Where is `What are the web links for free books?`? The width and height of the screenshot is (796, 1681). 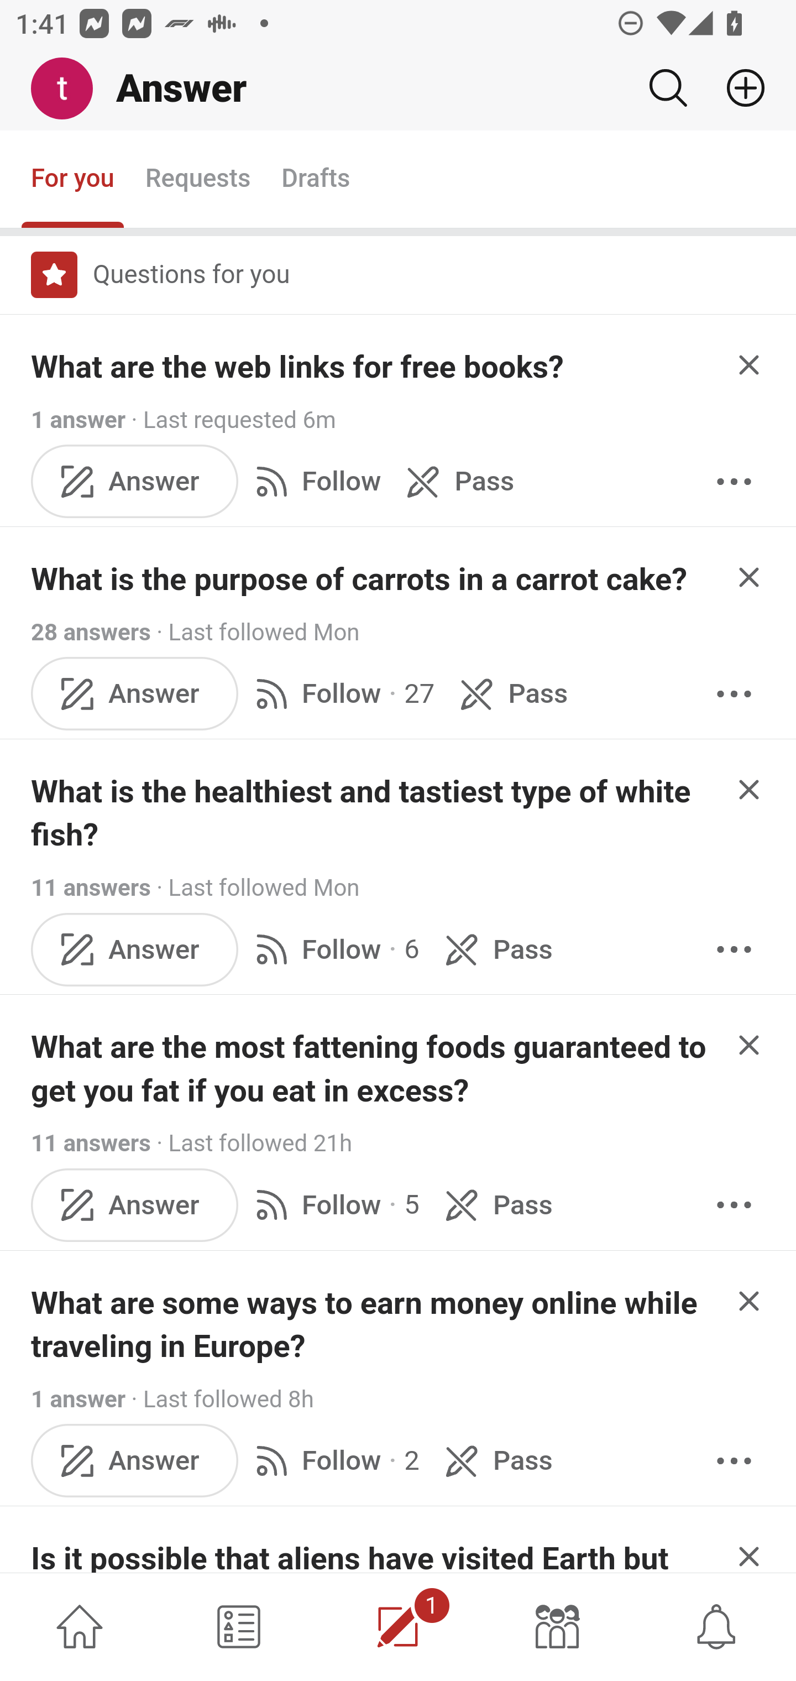
What are the web links for free books? is located at coordinates (298, 367).